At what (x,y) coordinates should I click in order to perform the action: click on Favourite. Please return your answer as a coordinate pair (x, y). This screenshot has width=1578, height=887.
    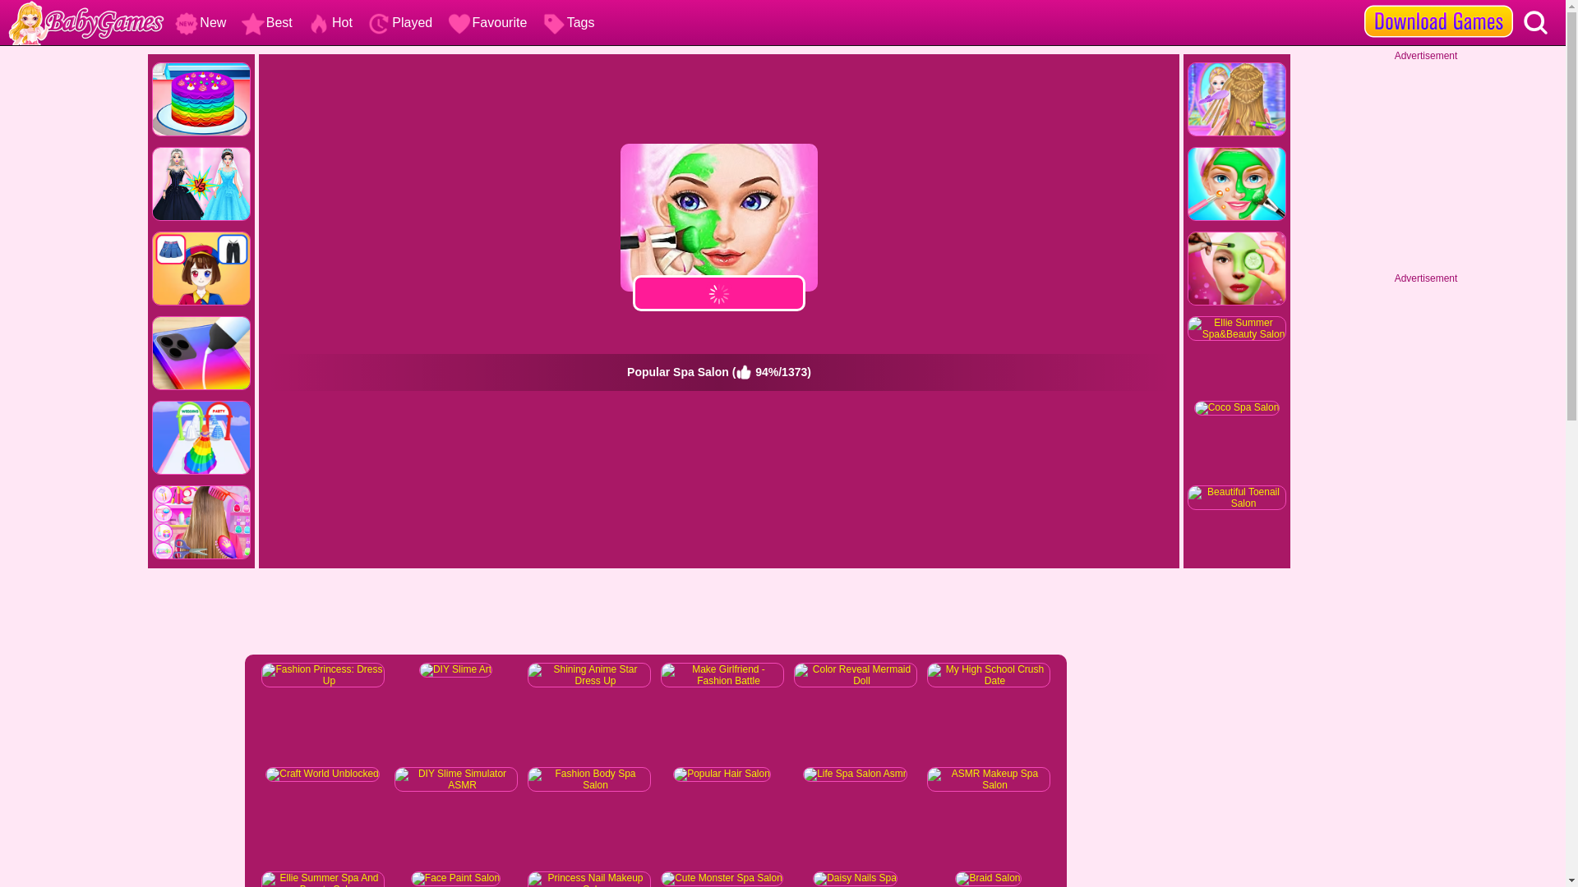
    Looking at the image, I should click on (486, 22).